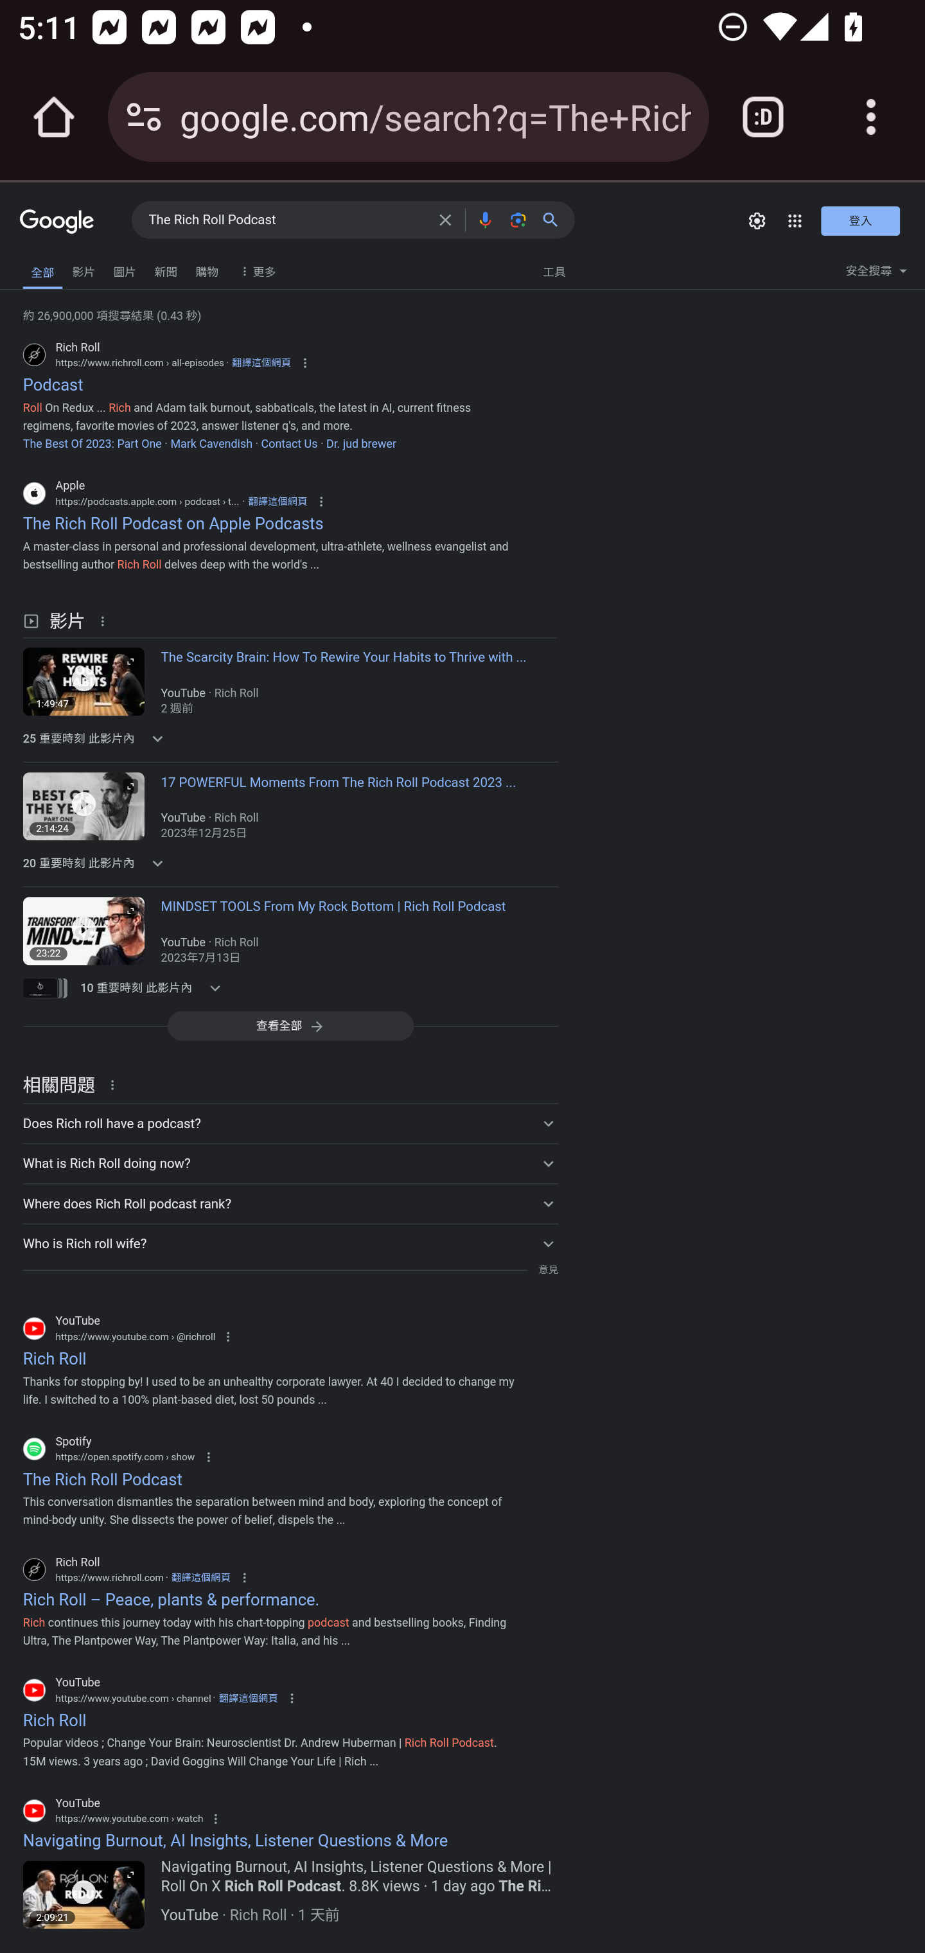  What do you see at coordinates (876, 274) in the screenshot?
I see `安全搜尋` at bounding box center [876, 274].